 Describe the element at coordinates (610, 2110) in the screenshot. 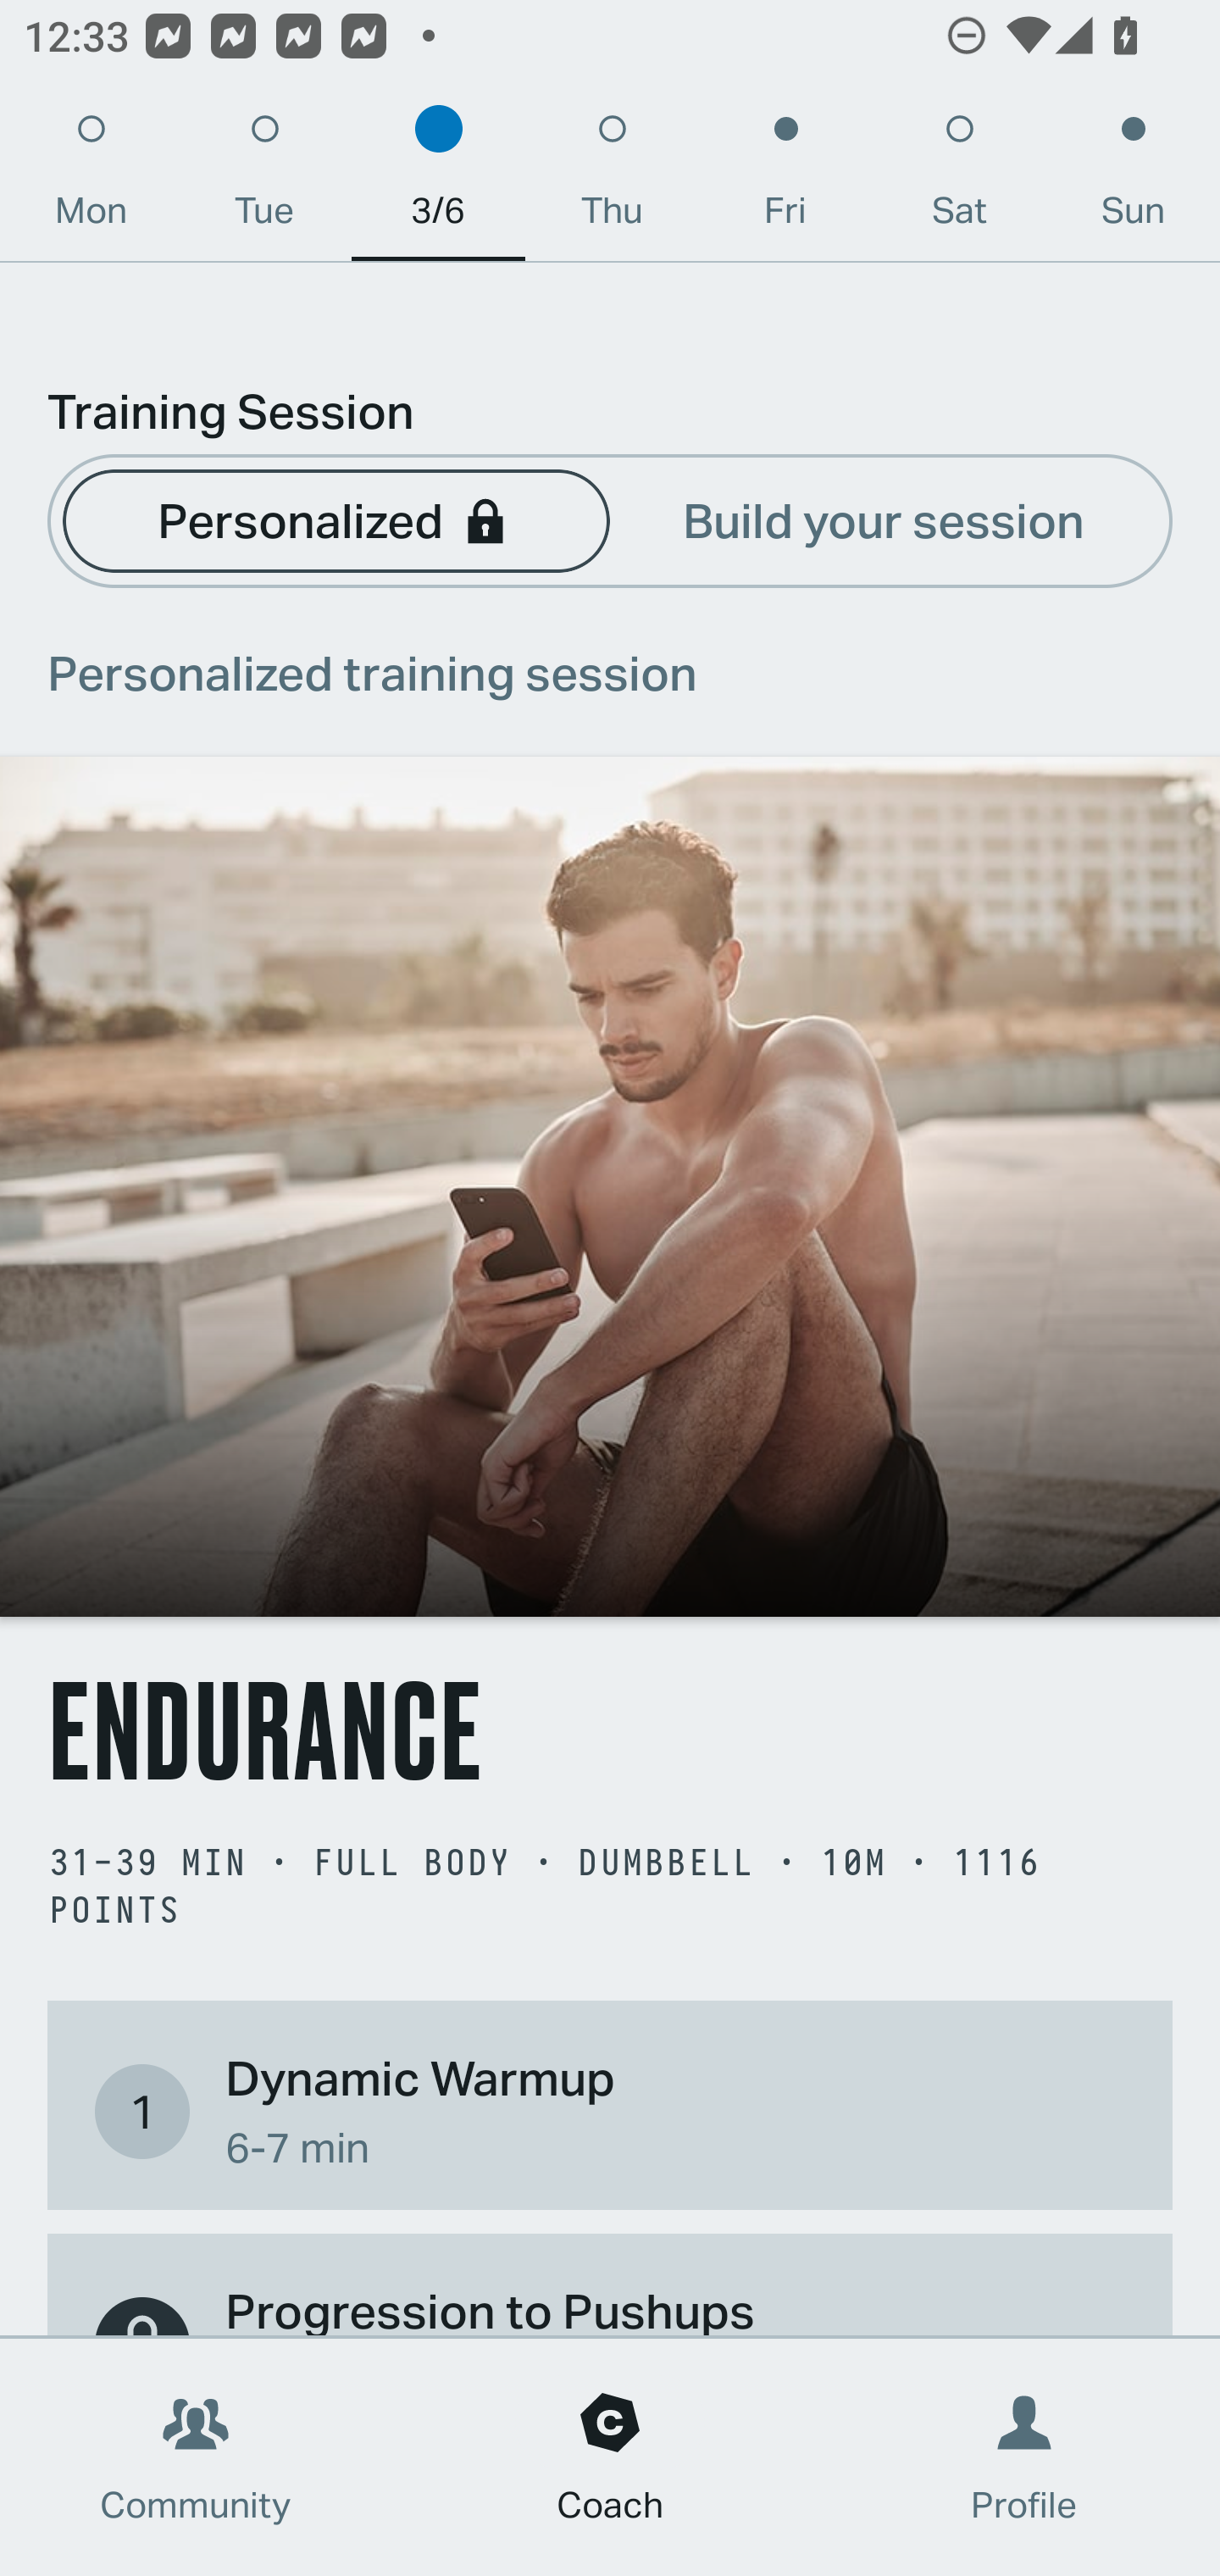

I see `1 Dynamic Warmup 6-7 min` at that location.